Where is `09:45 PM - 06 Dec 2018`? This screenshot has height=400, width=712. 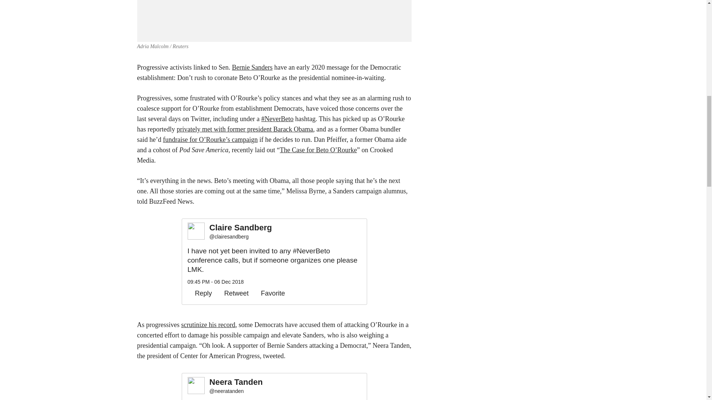 09:45 PM - 06 Dec 2018 is located at coordinates (216, 281).